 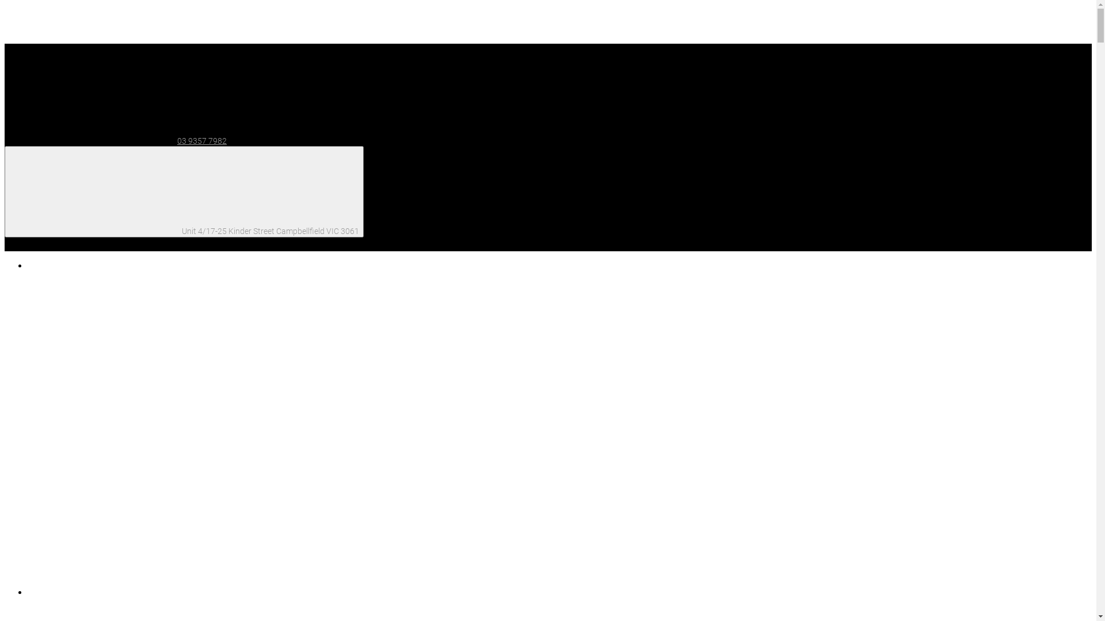 I want to click on Unit 4/17-25 Kinder Street Campbellfield VIC 3061, so click(x=184, y=192).